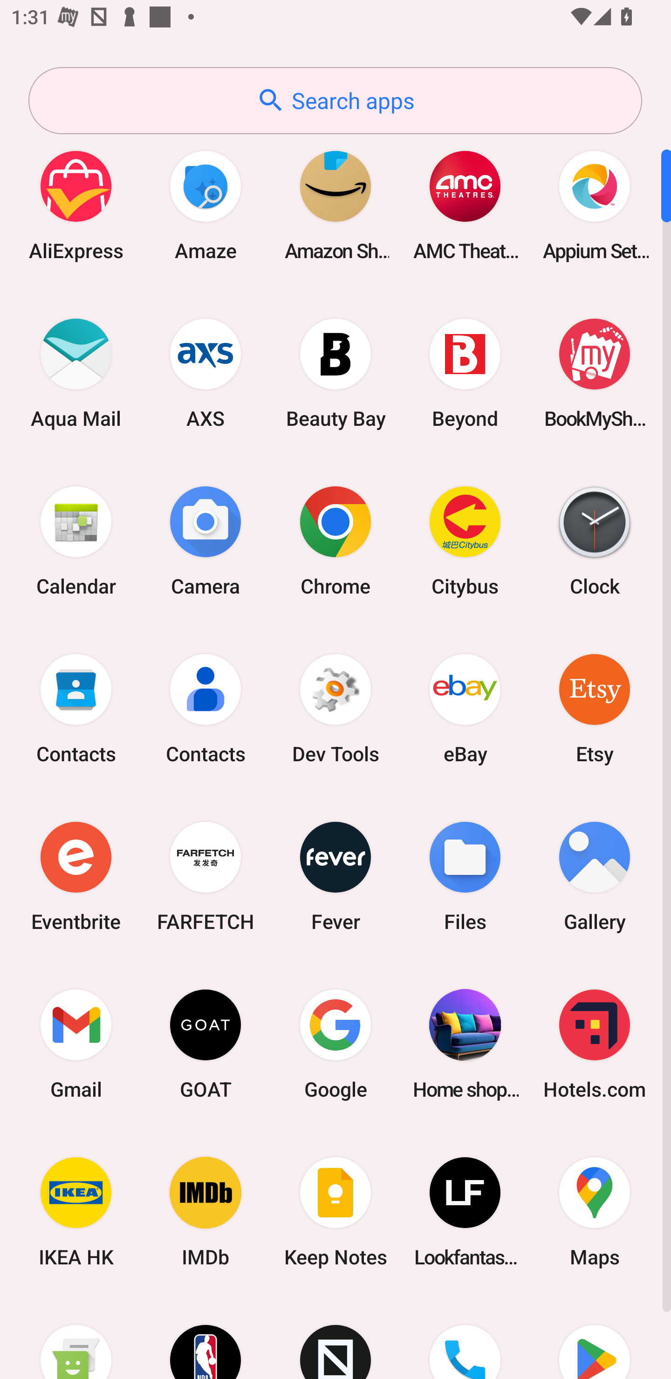  What do you see at coordinates (595, 540) in the screenshot?
I see `Clock` at bounding box center [595, 540].